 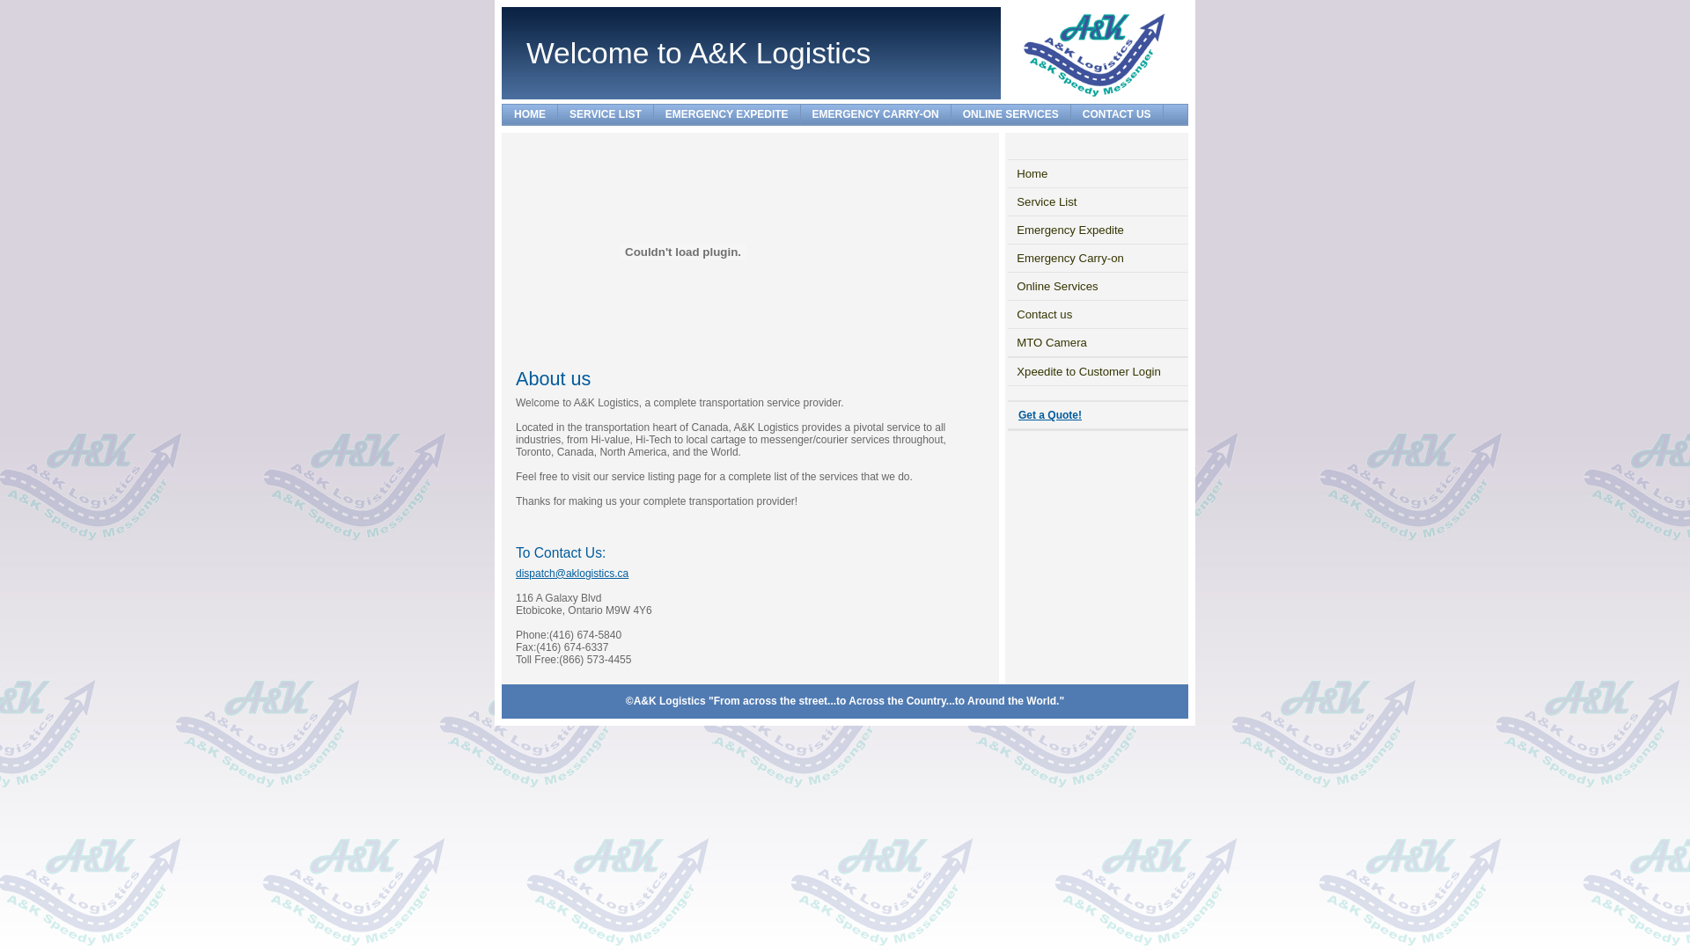 What do you see at coordinates (1098, 342) in the screenshot?
I see `MTO Camera` at bounding box center [1098, 342].